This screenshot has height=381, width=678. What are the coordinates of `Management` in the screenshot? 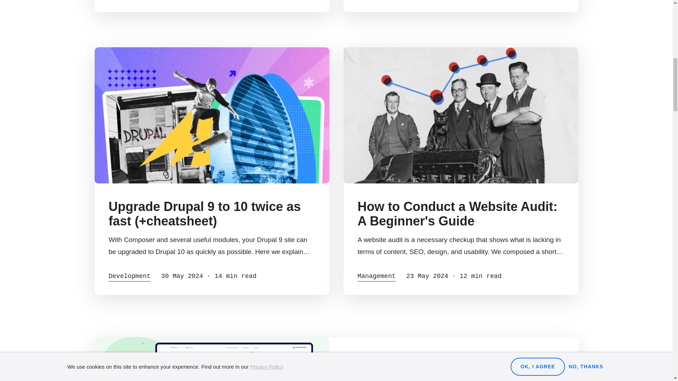 It's located at (376, 277).